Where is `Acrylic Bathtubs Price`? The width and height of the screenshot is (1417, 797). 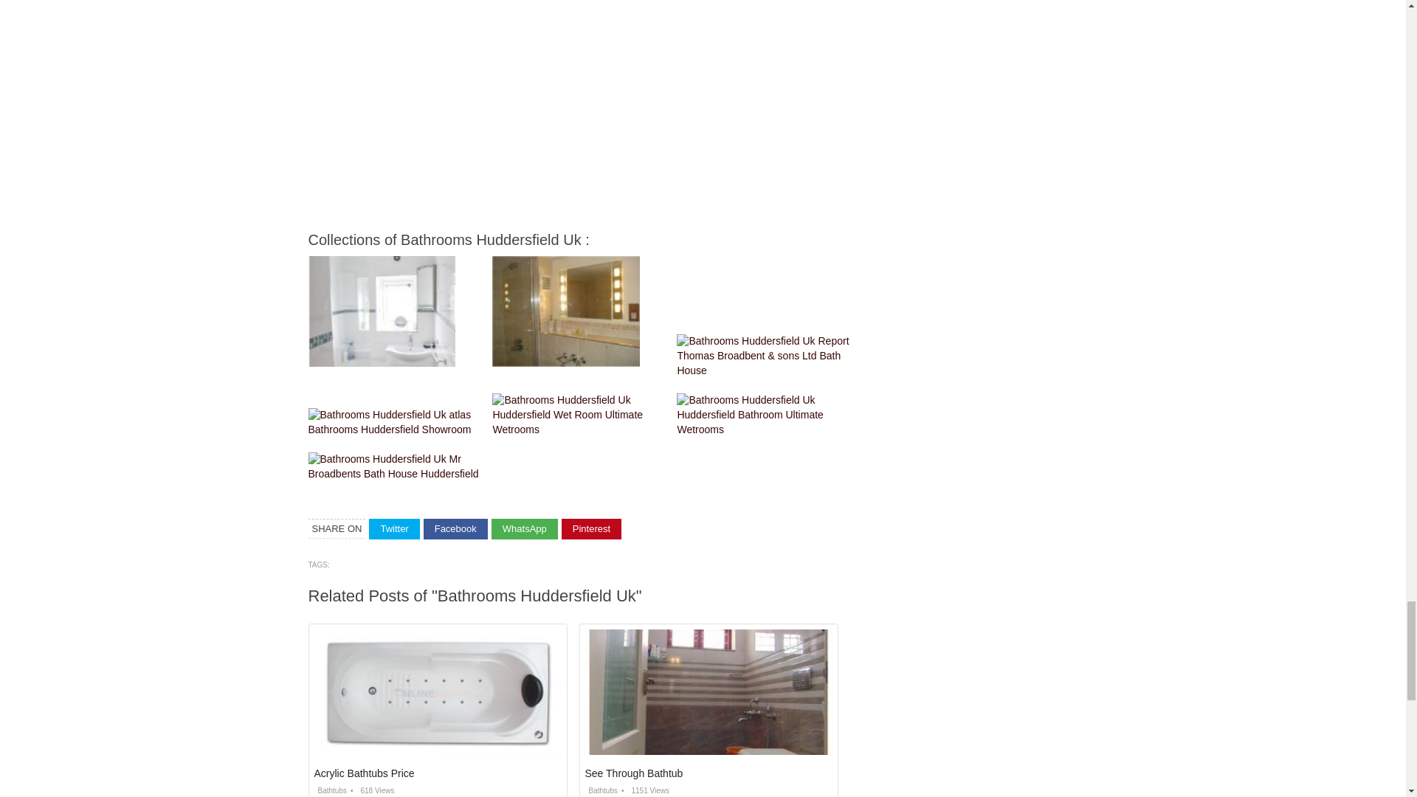 Acrylic Bathtubs Price is located at coordinates (365, 773).